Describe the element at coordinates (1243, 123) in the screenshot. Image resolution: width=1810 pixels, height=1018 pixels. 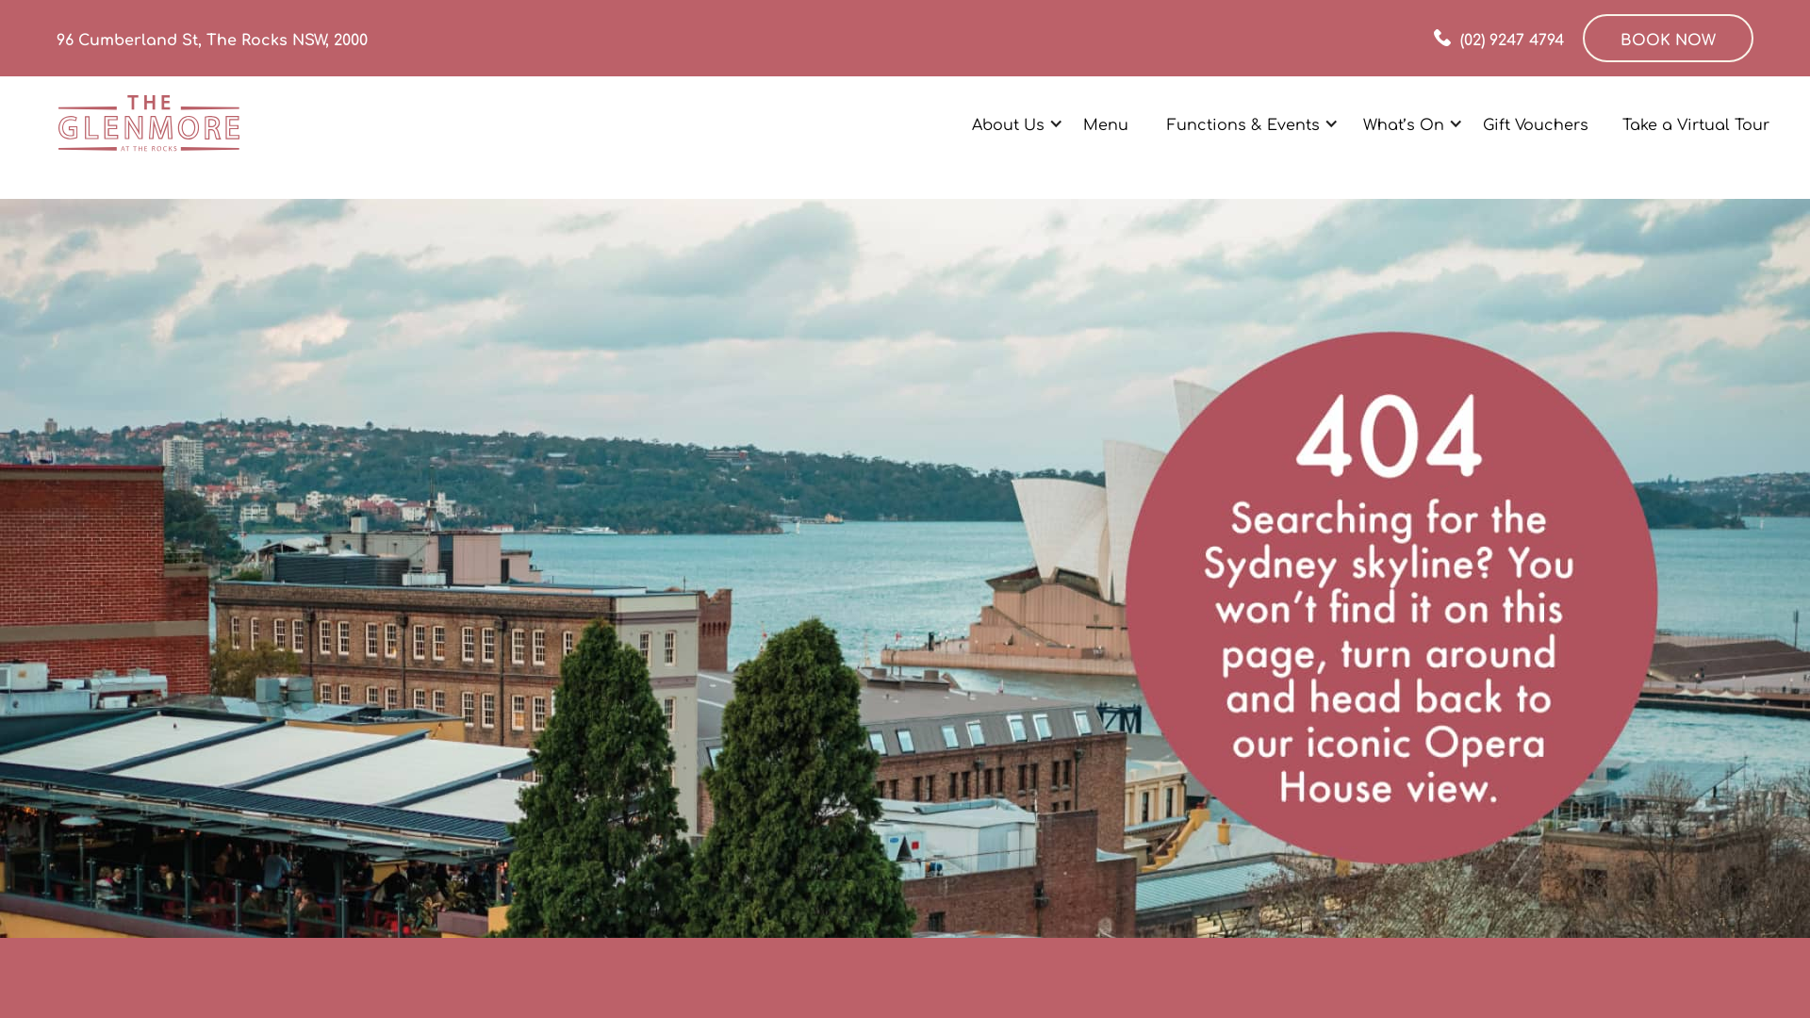
I see `Functions & Events` at that location.